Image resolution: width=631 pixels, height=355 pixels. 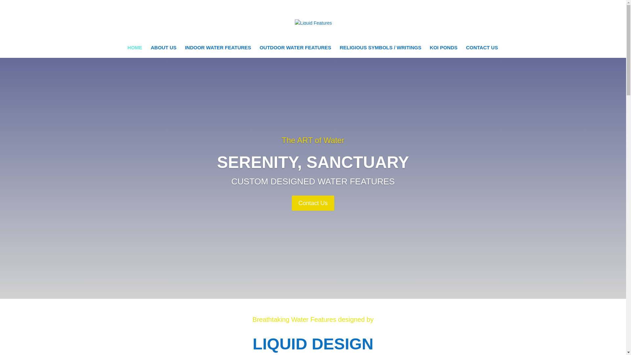 I want to click on HOME, so click(x=135, y=52).